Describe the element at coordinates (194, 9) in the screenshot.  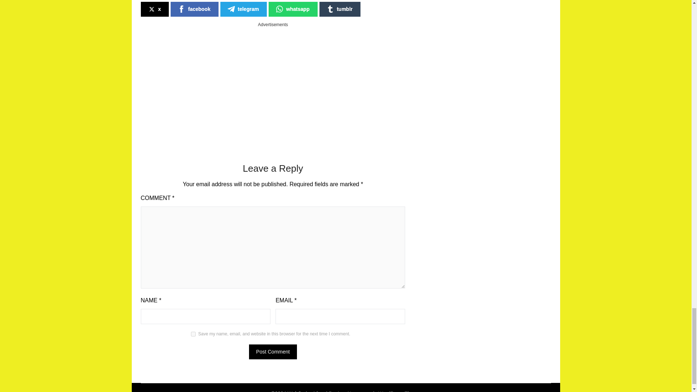
I see `facebook` at that location.